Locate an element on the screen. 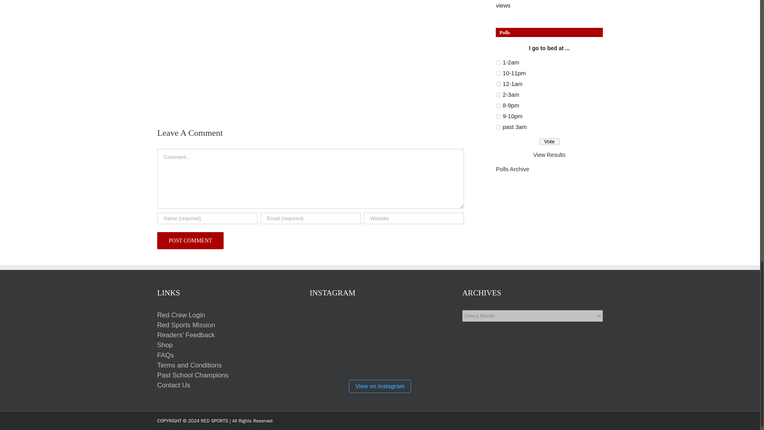 The width and height of the screenshot is (764, 430). 15738 is located at coordinates (498, 95).